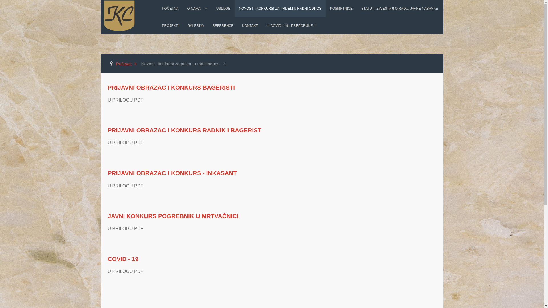 This screenshot has height=308, width=548. Describe the element at coordinates (172, 173) in the screenshot. I see `PRIJAVNI OBRAZAC I KONKURS - INKASANT` at that location.